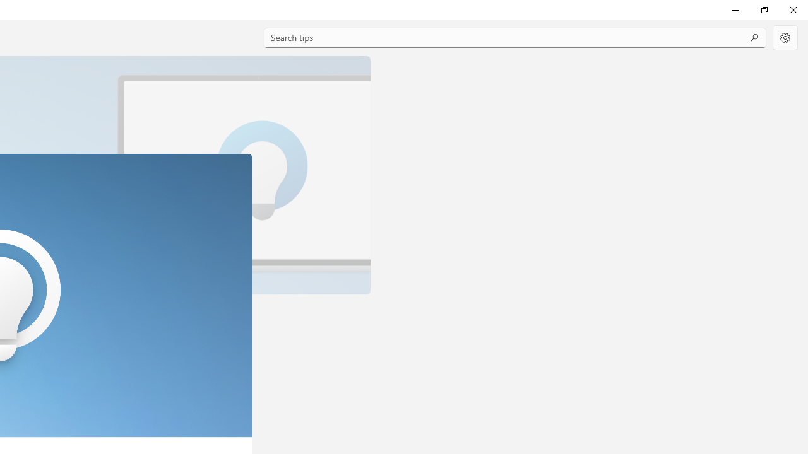 The width and height of the screenshot is (808, 454). Describe the element at coordinates (764, 10) in the screenshot. I see `Restore Tips` at that location.